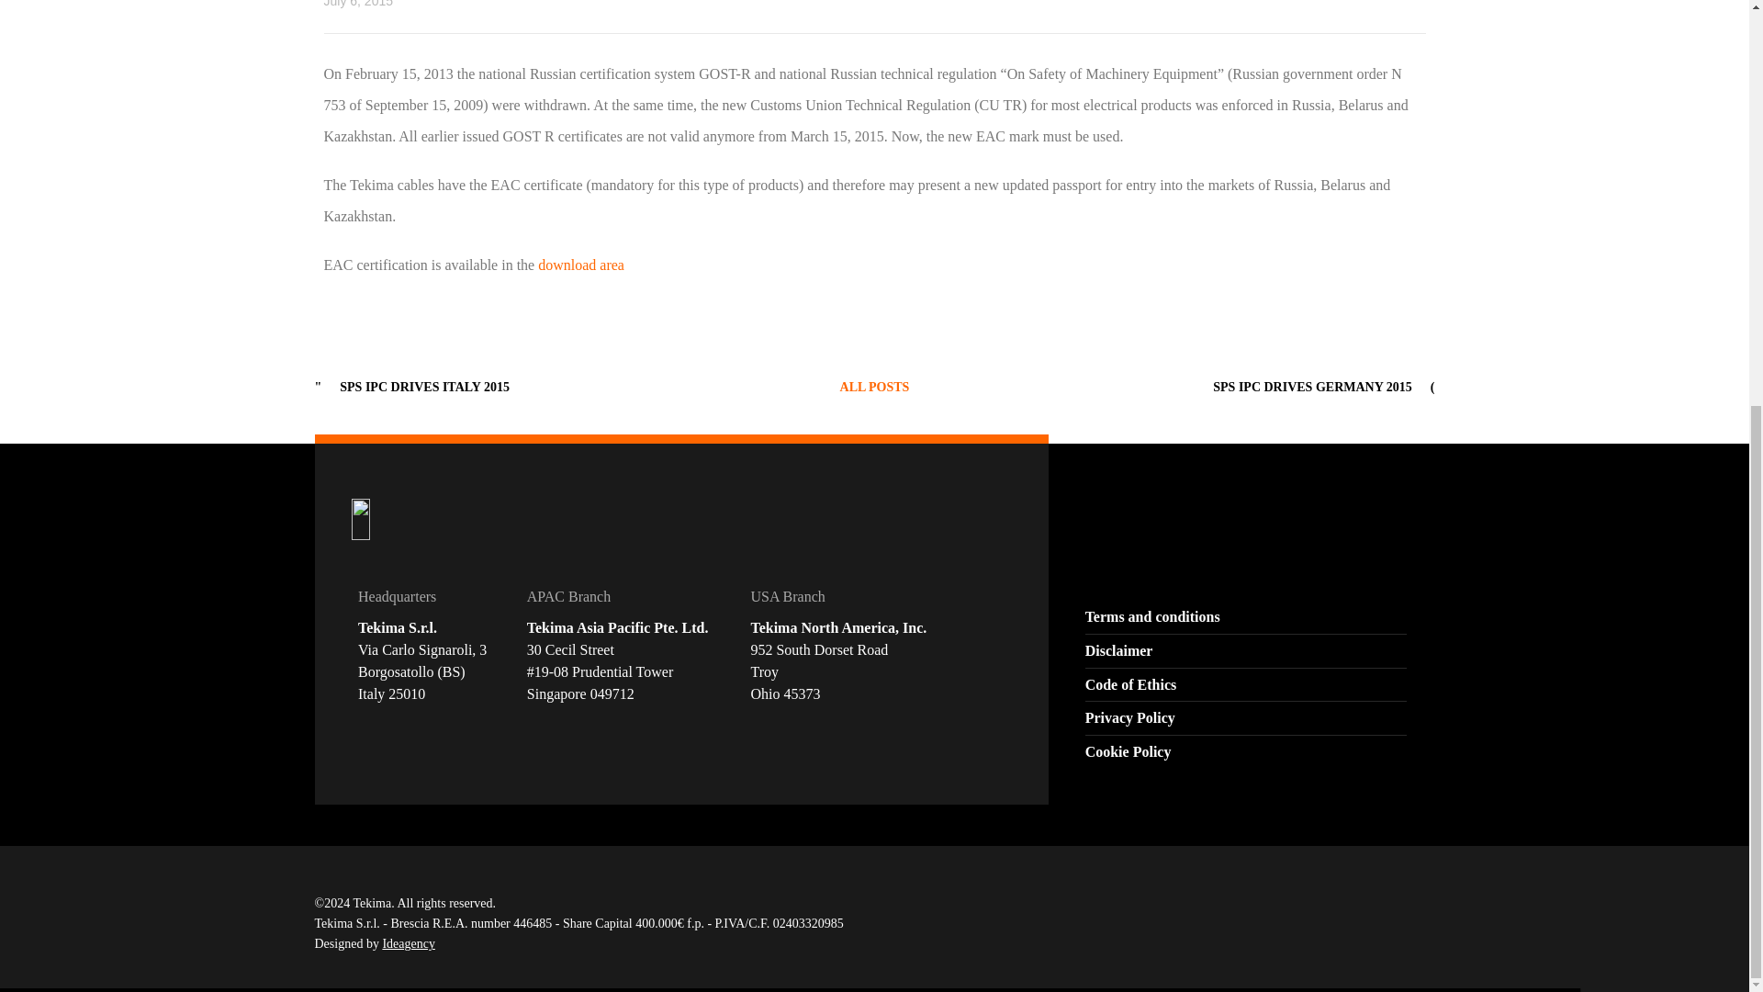  What do you see at coordinates (424, 386) in the screenshot?
I see `SPS IPC Drives Italy 2015` at bounding box center [424, 386].